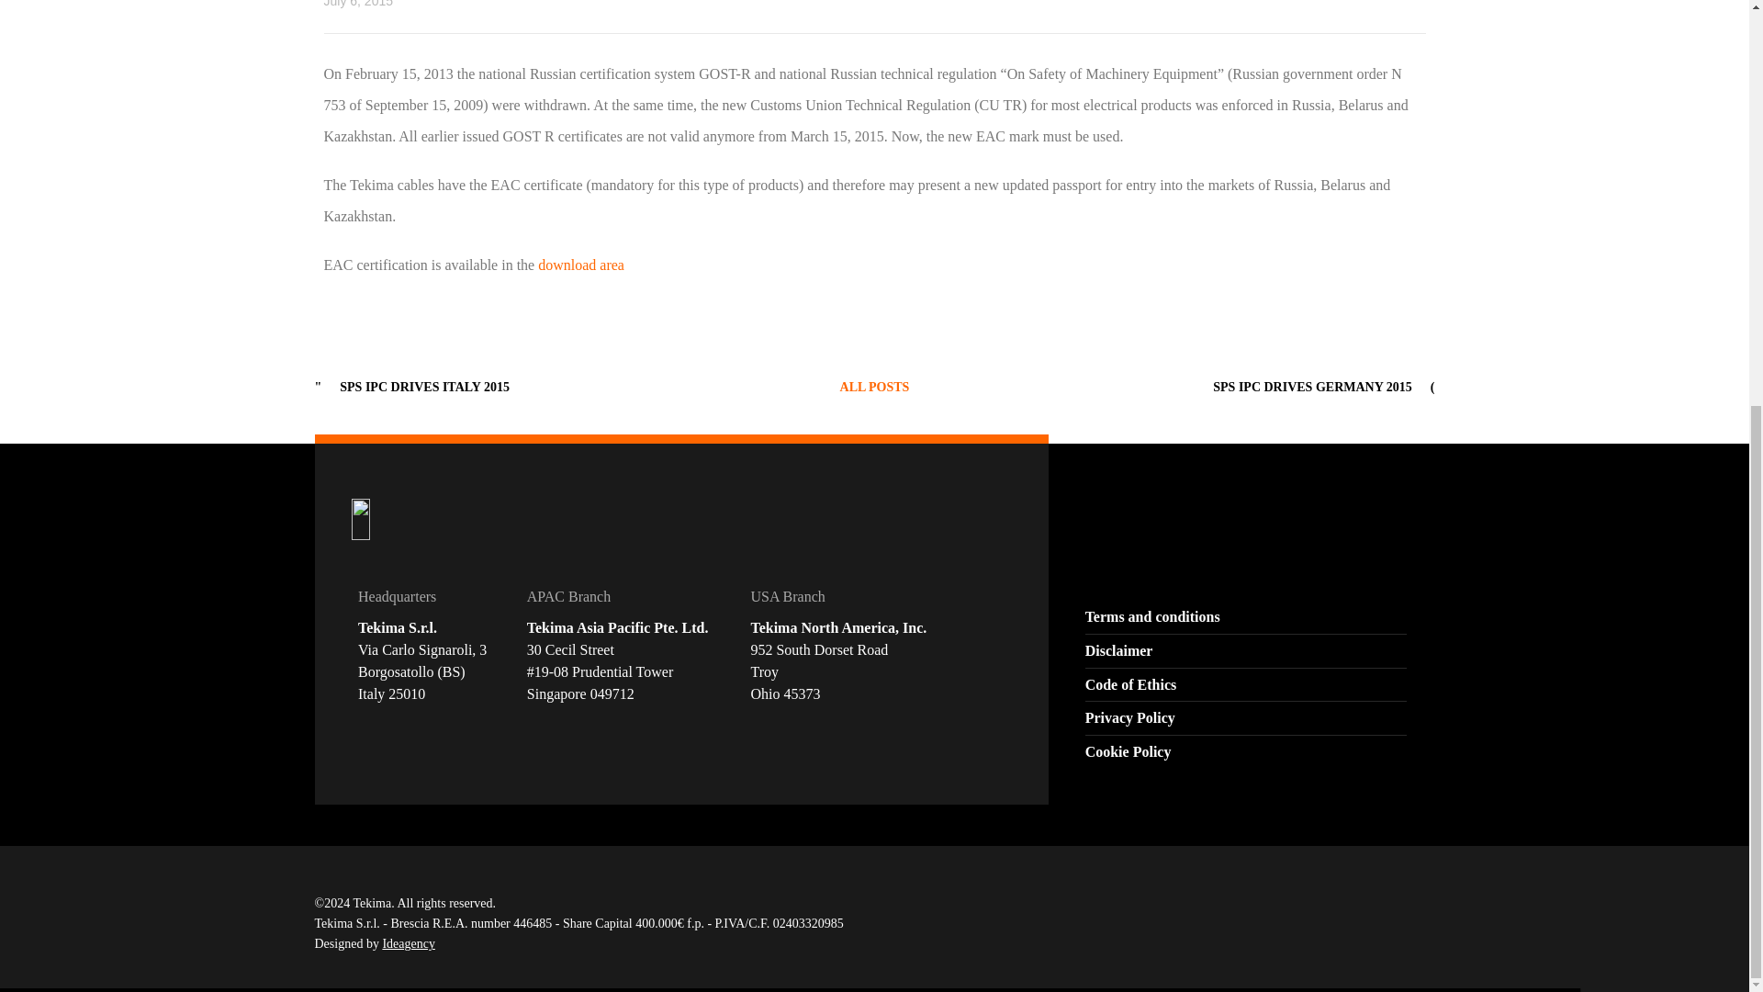  What do you see at coordinates (424, 386) in the screenshot?
I see `SPS IPC Drives Italy 2015` at bounding box center [424, 386].